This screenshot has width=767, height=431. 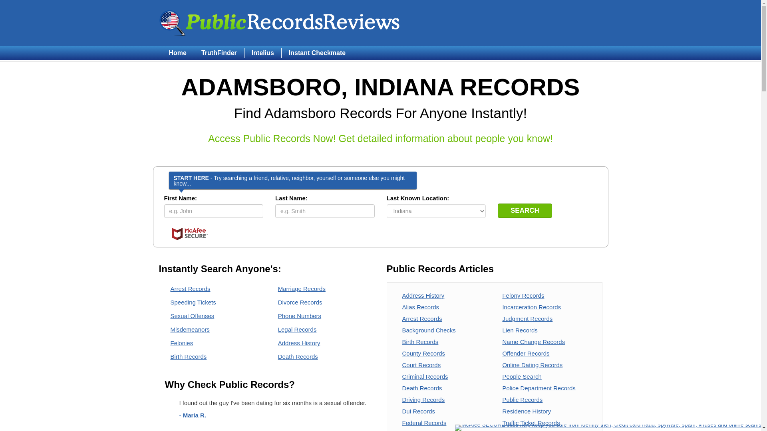 What do you see at coordinates (420, 307) in the screenshot?
I see `Alias Records` at bounding box center [420, 307].